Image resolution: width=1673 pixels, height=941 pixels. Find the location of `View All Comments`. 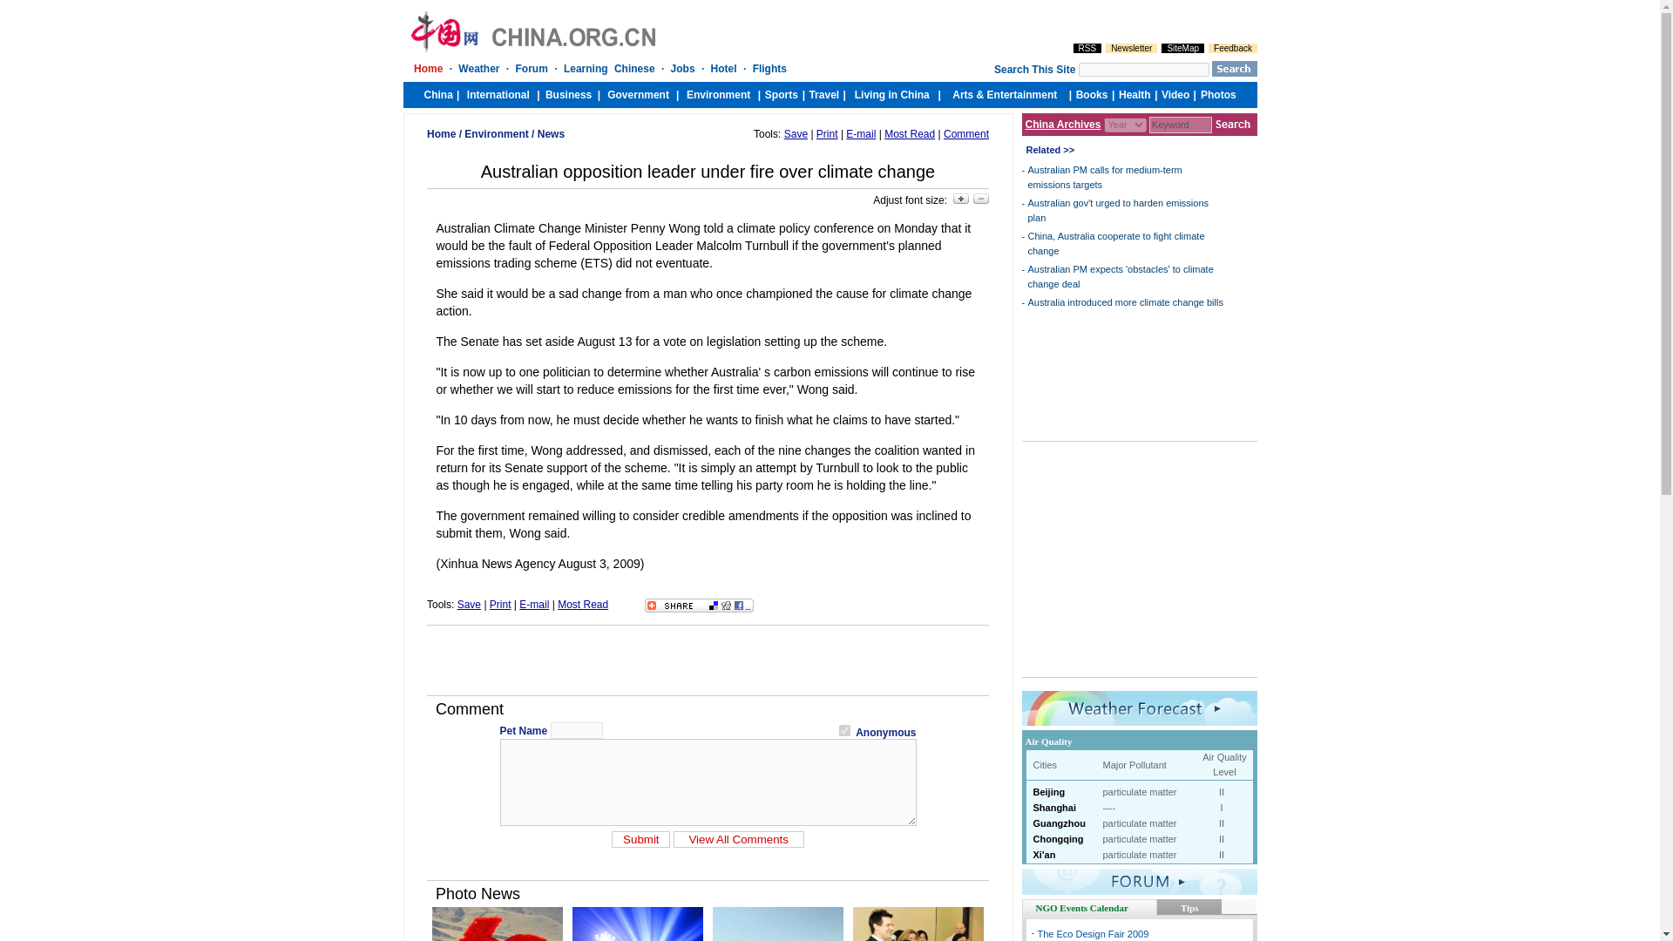

View All Comments is located at coordinates (739, 839).